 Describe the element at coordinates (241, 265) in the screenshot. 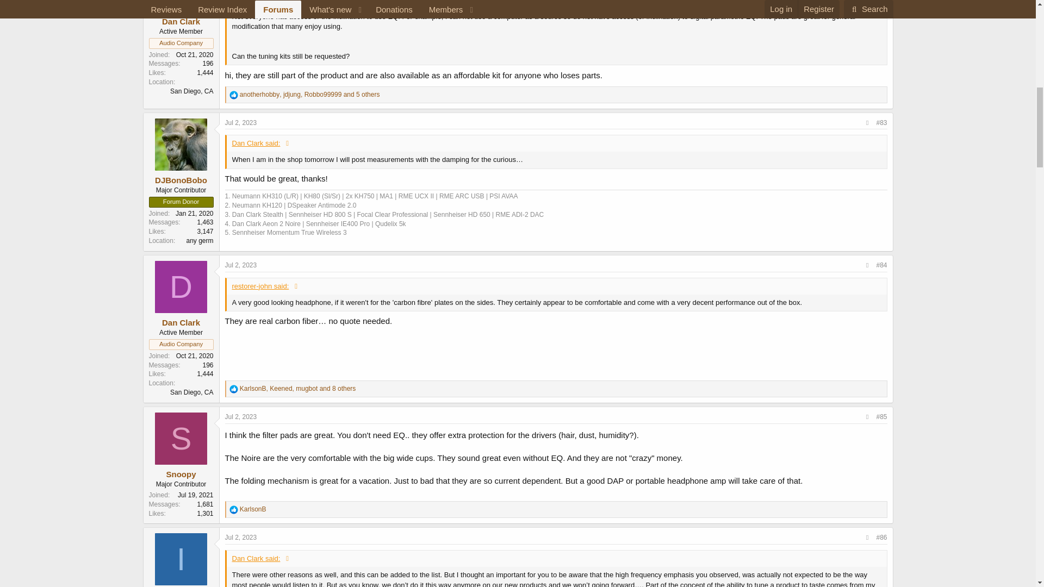

I see `Jul 2, 2023 at 3:07 PM` at that location.